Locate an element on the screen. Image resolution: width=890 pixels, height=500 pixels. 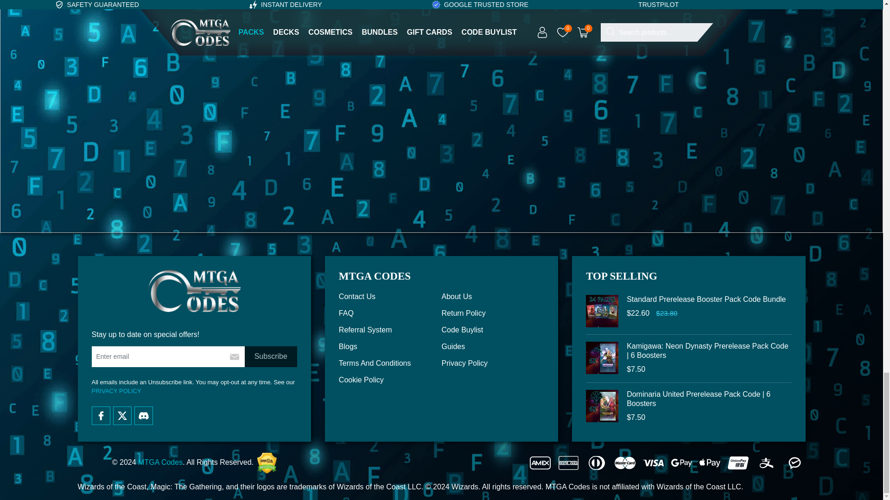
DMCA.com Protection Status is located at coordinates (266, 463).